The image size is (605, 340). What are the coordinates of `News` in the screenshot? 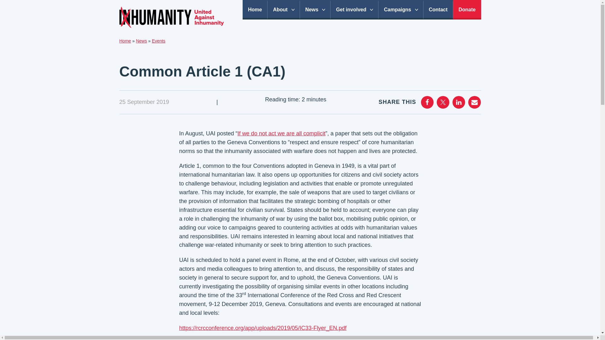 It's located at (315, 9).